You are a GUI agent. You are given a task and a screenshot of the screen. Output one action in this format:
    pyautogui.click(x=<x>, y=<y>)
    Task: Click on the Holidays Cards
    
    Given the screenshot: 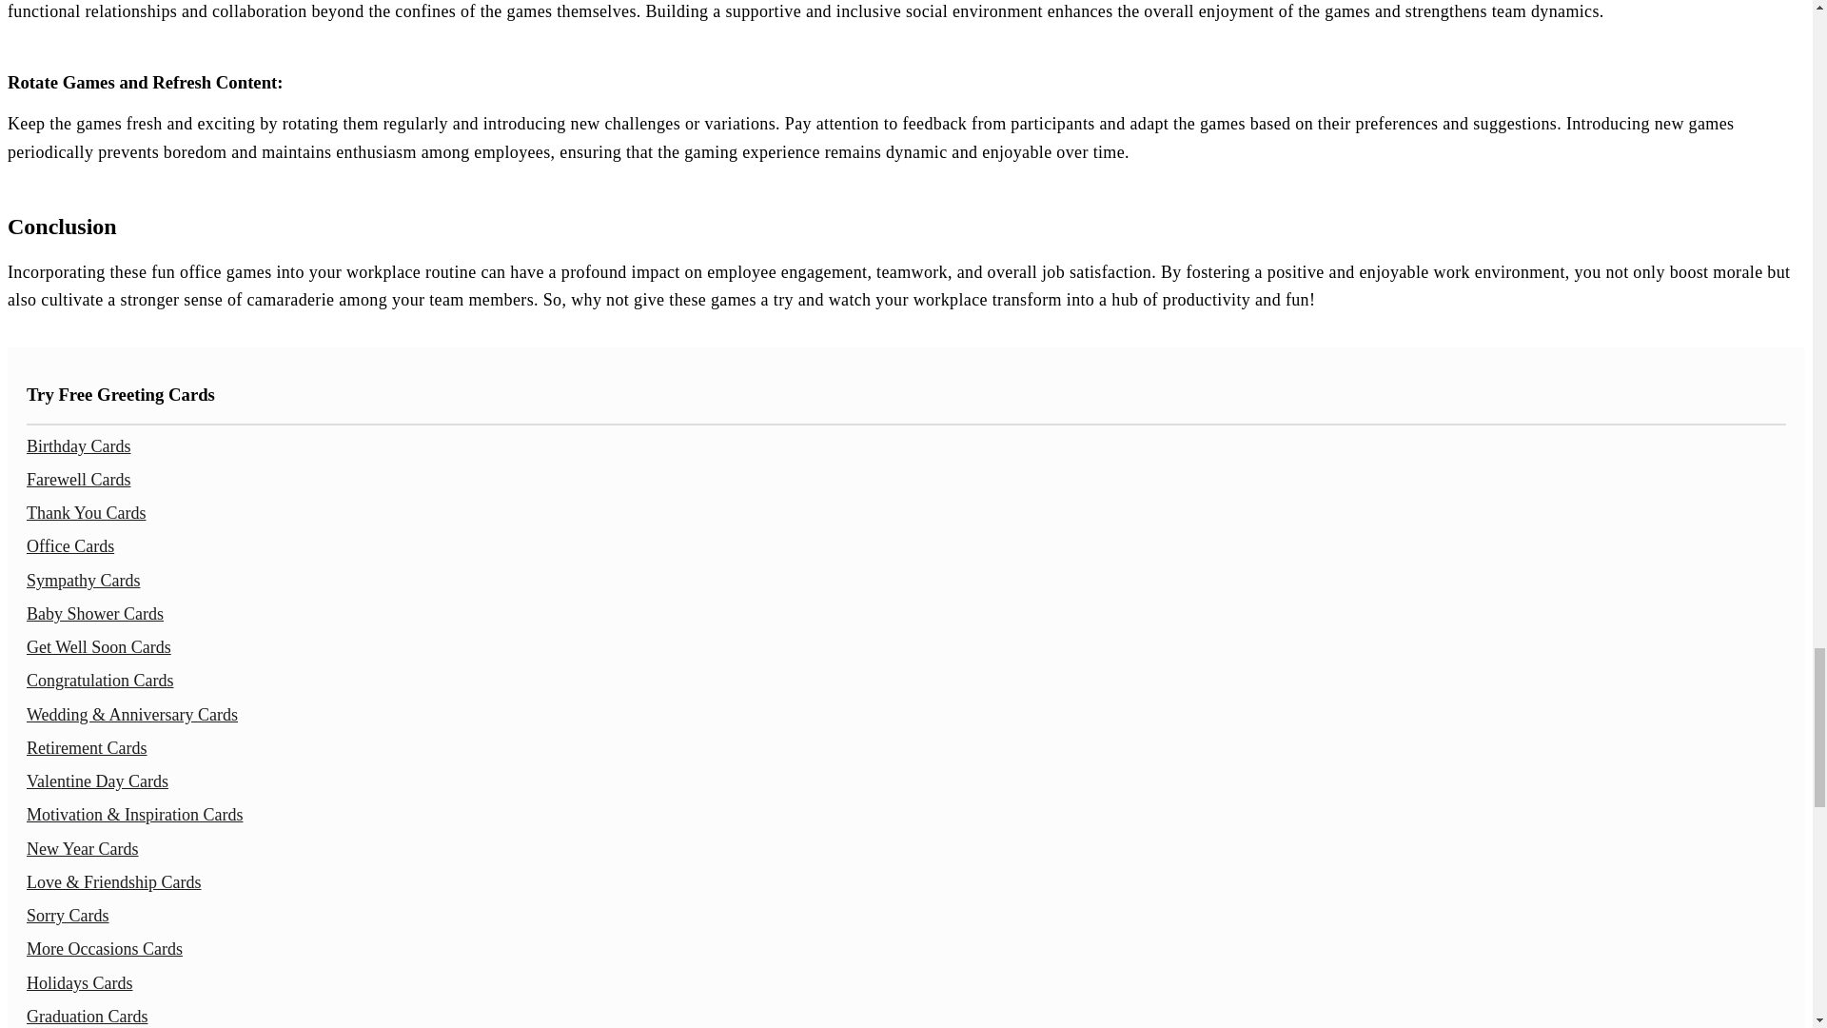 What is the action you would take?
    pyautogui.click(x=80, y=982)
    